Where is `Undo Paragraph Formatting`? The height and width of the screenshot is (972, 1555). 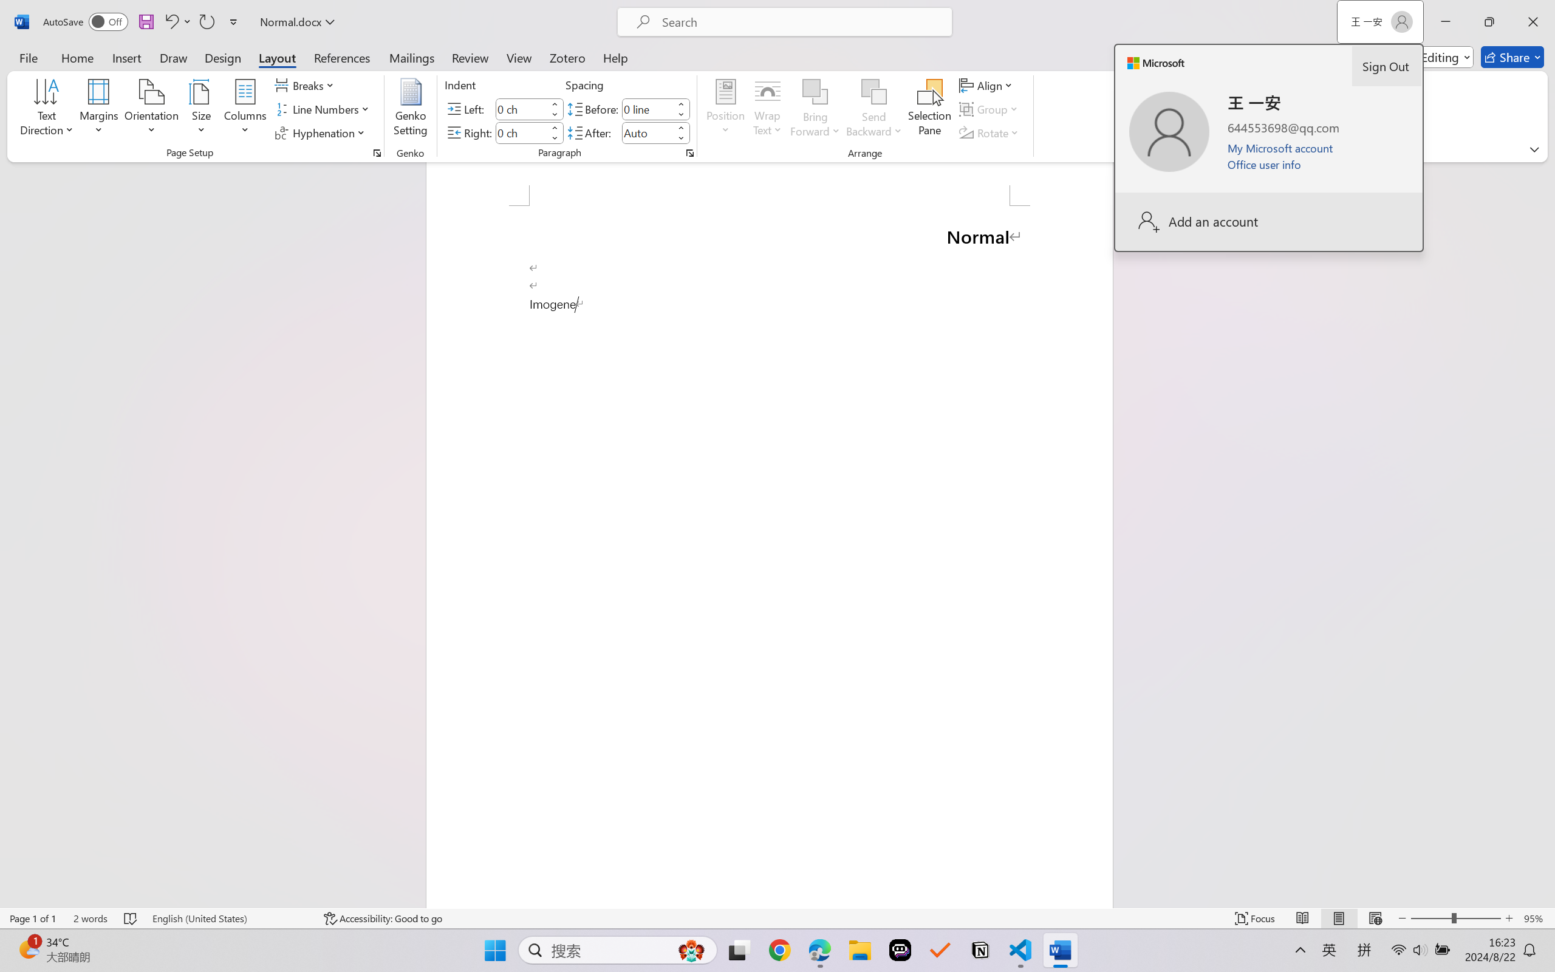
Undo Paragraph Formatting is located at coordinates (177, 22).